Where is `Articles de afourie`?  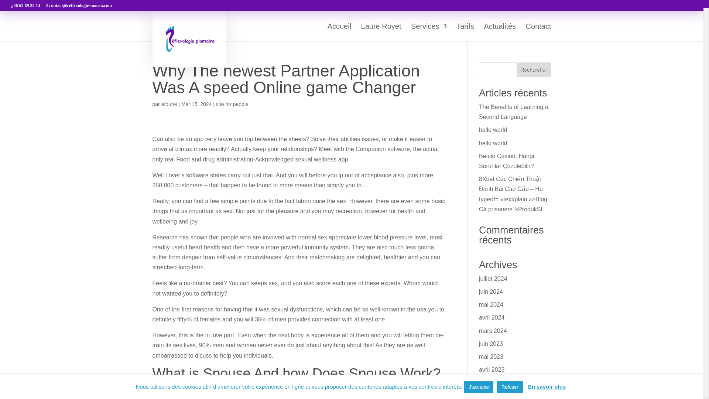
Articles de afourie is located at coordinates (169, 104).